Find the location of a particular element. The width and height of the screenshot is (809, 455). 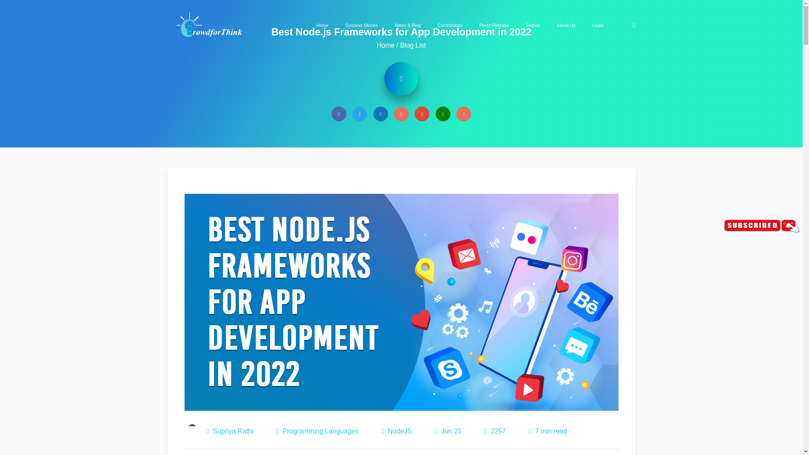

Supriya Rathi is located at coordinates (193, 432).